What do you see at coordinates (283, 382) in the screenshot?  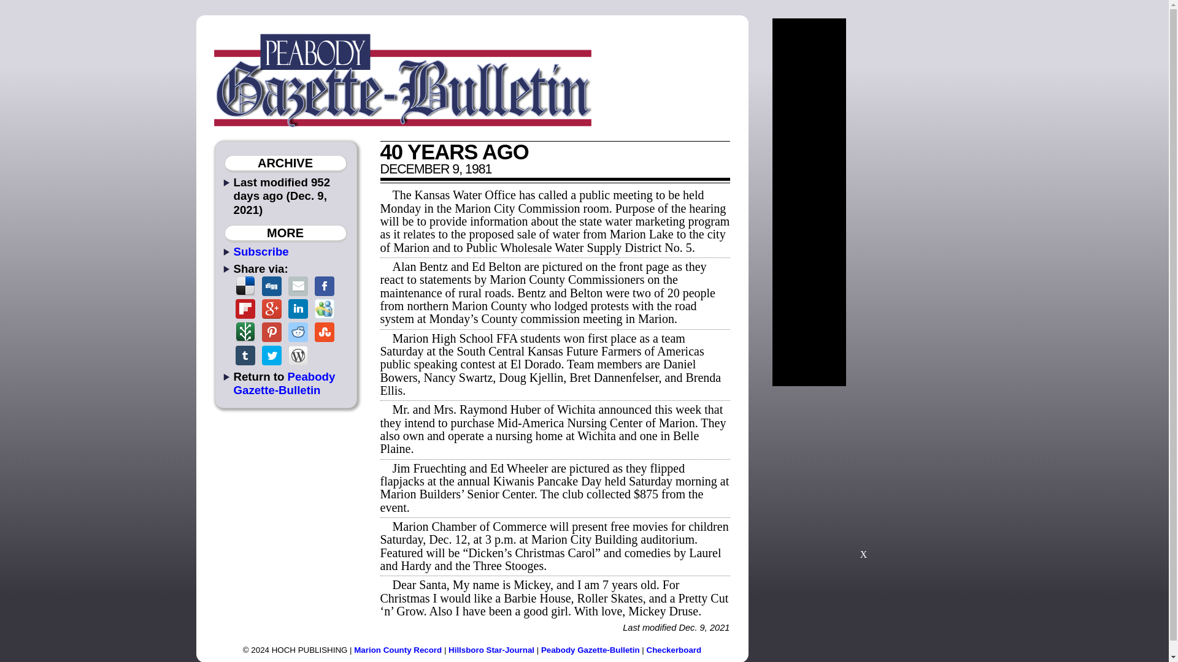 I see `Peabody Gazette-Bulletin` at bounding box center [283, 382].